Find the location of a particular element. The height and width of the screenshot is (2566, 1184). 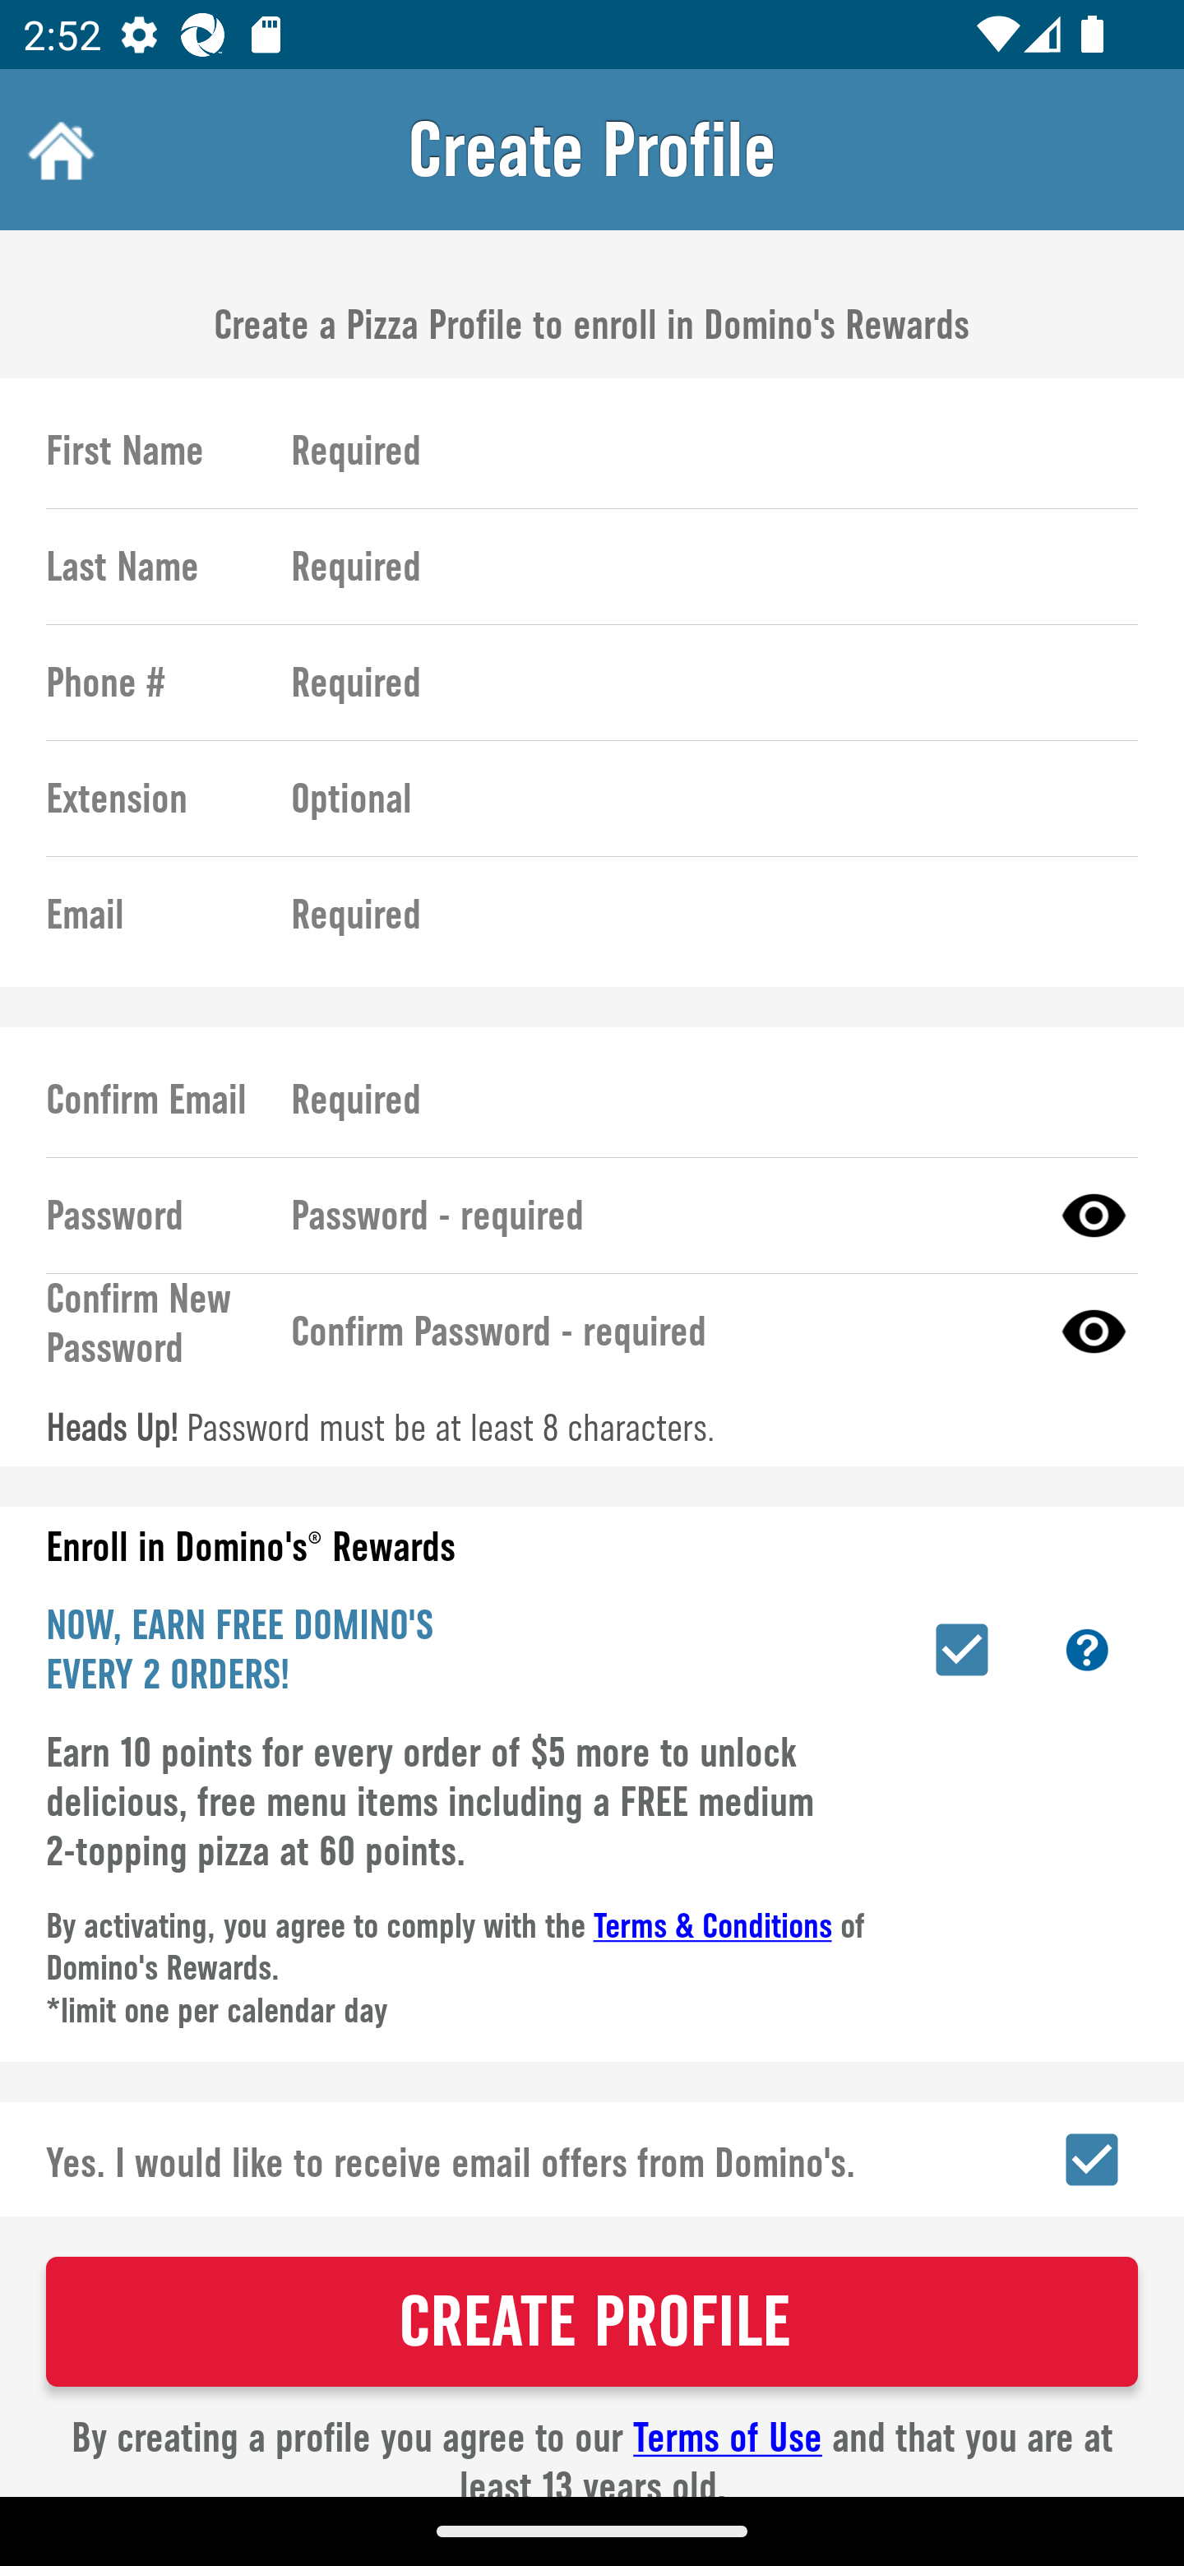

Required Phone Number is required. 
 is located at coordinates (700, 683).